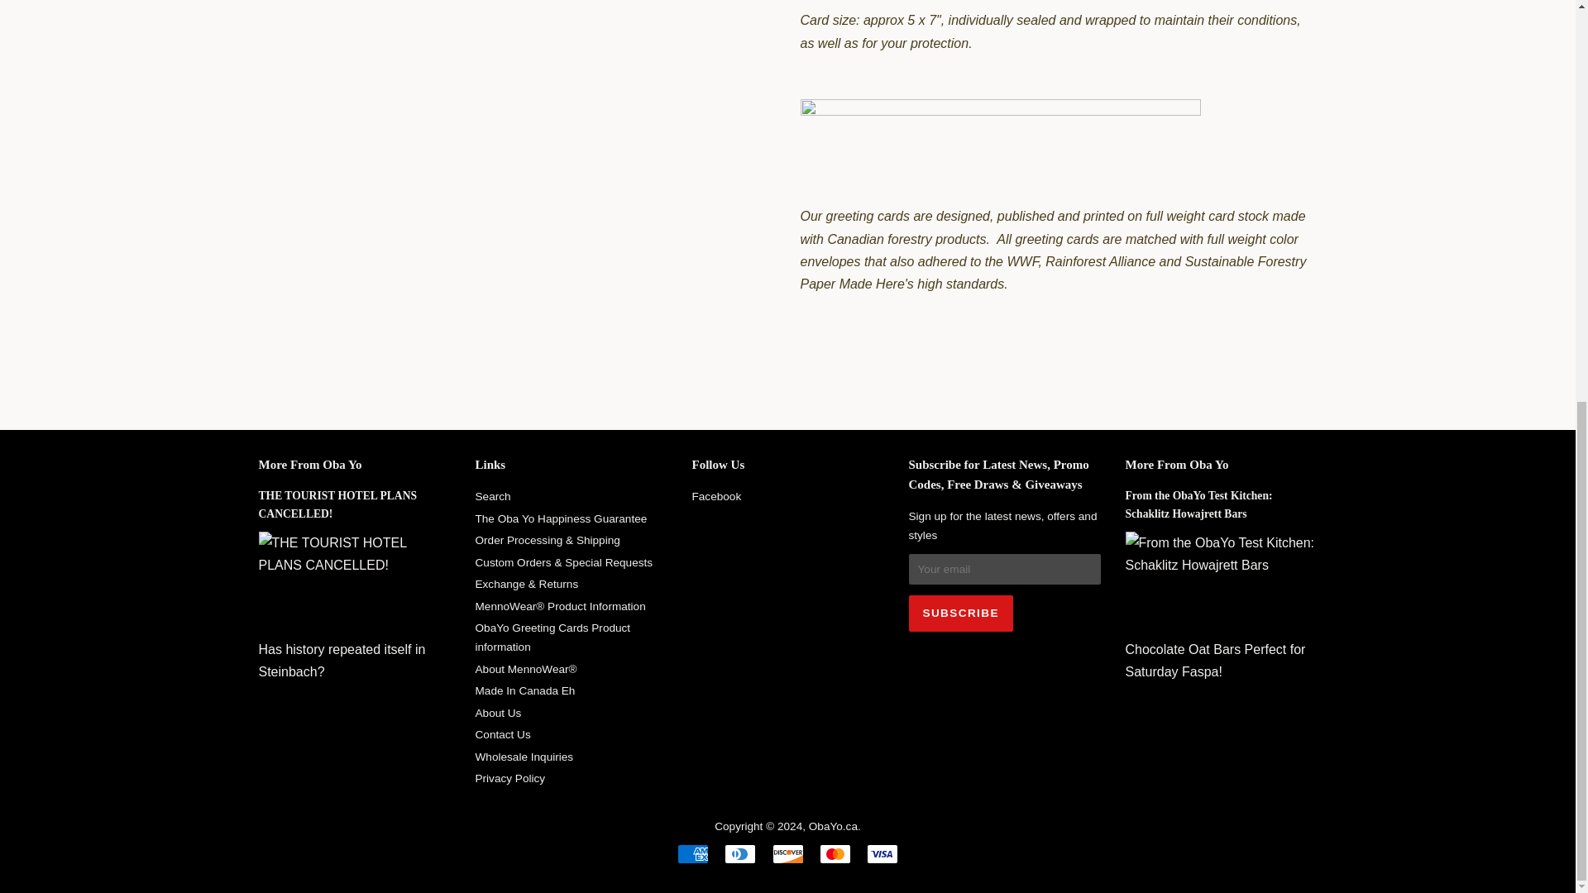 The height and width of the screenshot is (893, 1588). Describe the element at coordinates (739, 853) in the screenshot. I see `Diners Club` at that location.